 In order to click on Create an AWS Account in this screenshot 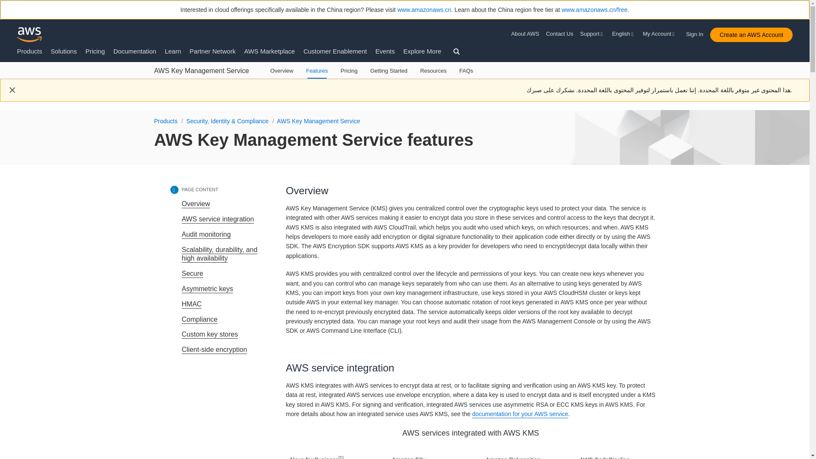, I will do `click(751, 35)`.